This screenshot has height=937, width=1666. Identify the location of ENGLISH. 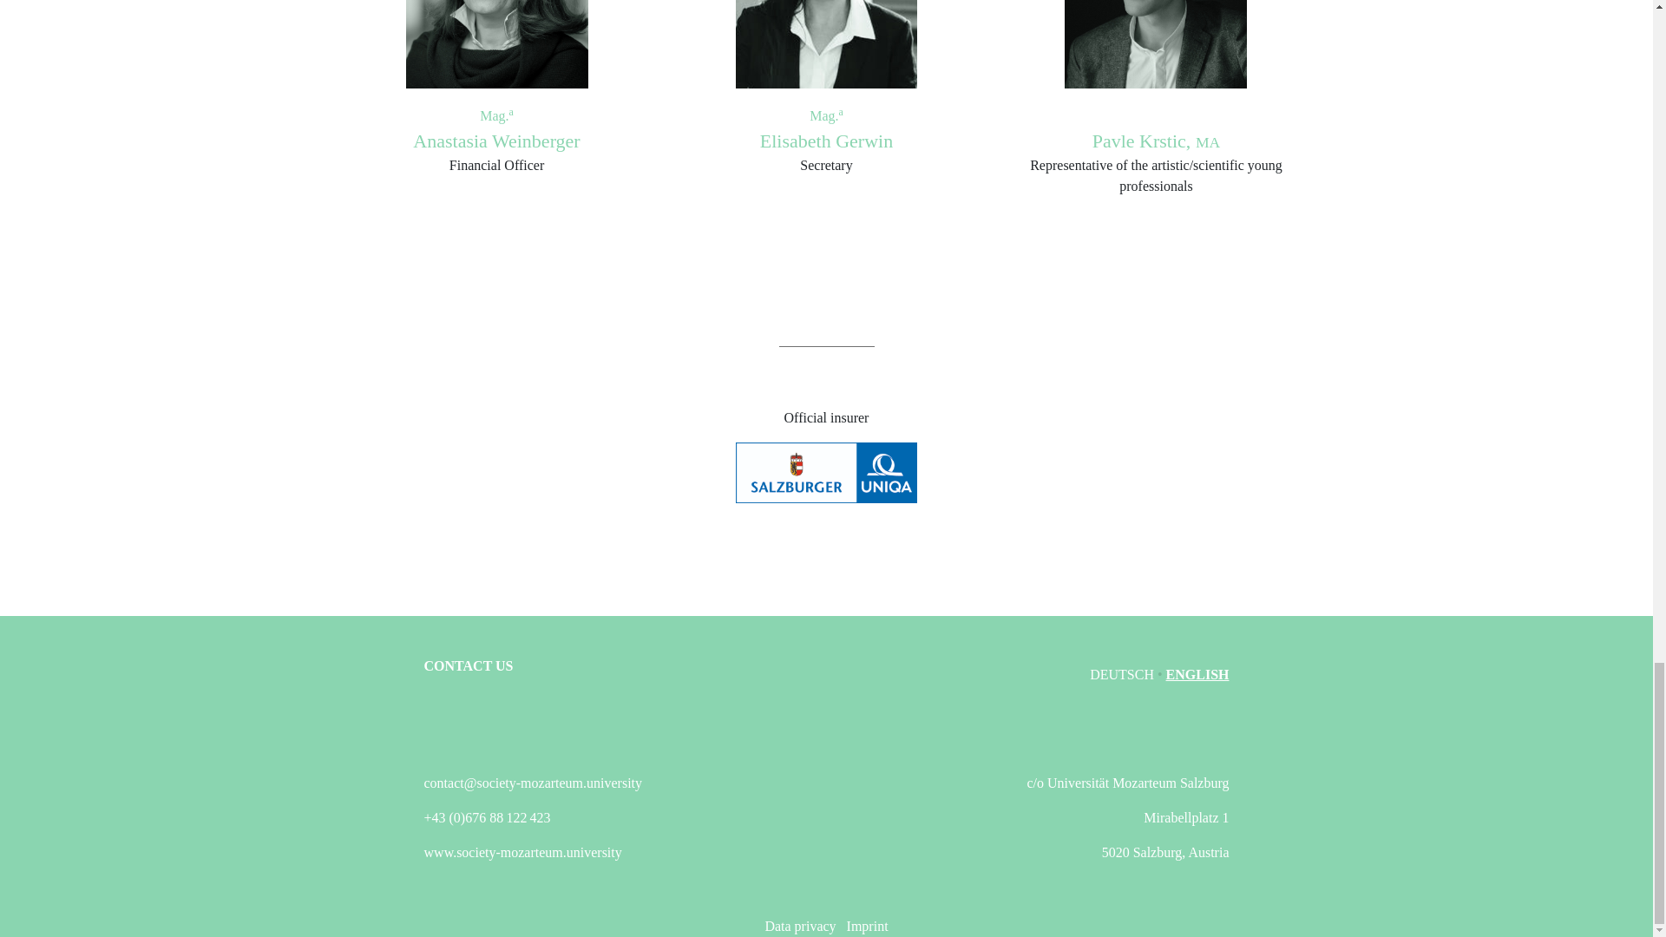
(1197, 674).